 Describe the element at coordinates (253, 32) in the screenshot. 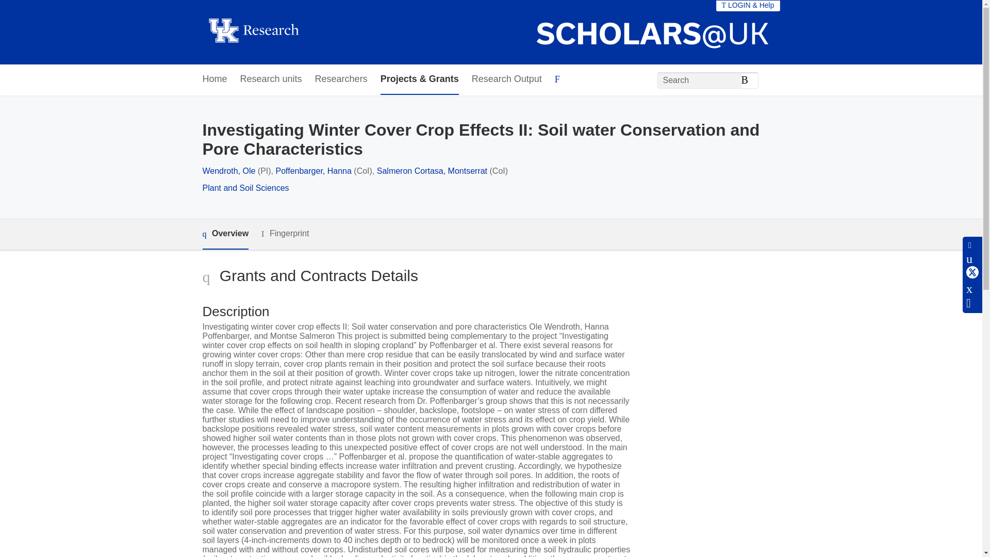

I see `University of Kentucky Home` at that location.